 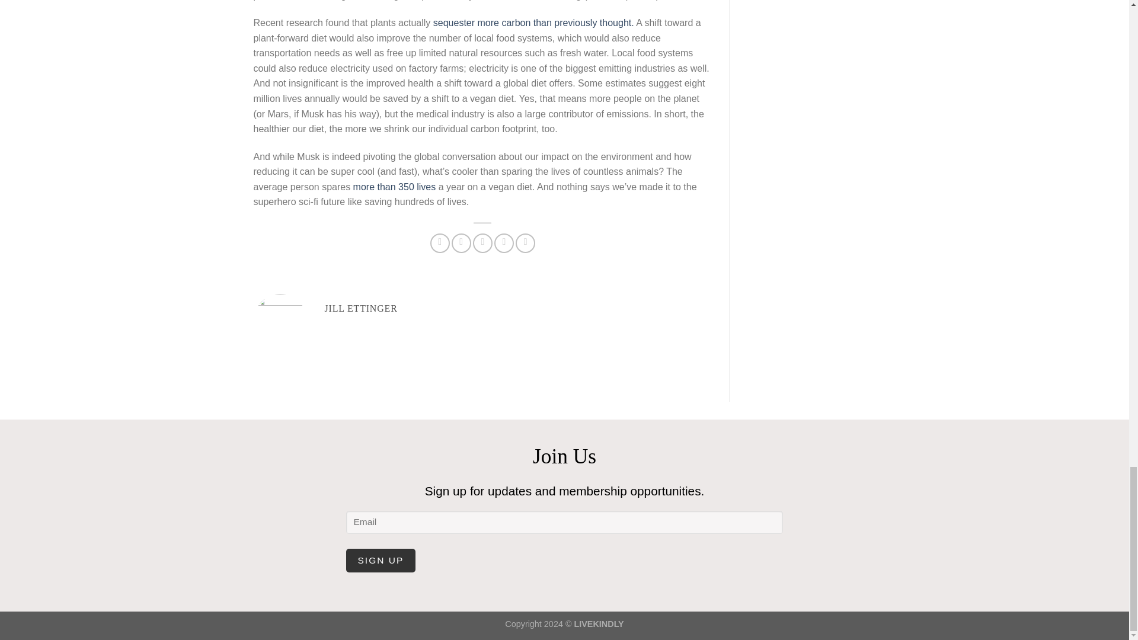 I want to click on sequester more carbon than previously thought., so click(x=533, y=23).